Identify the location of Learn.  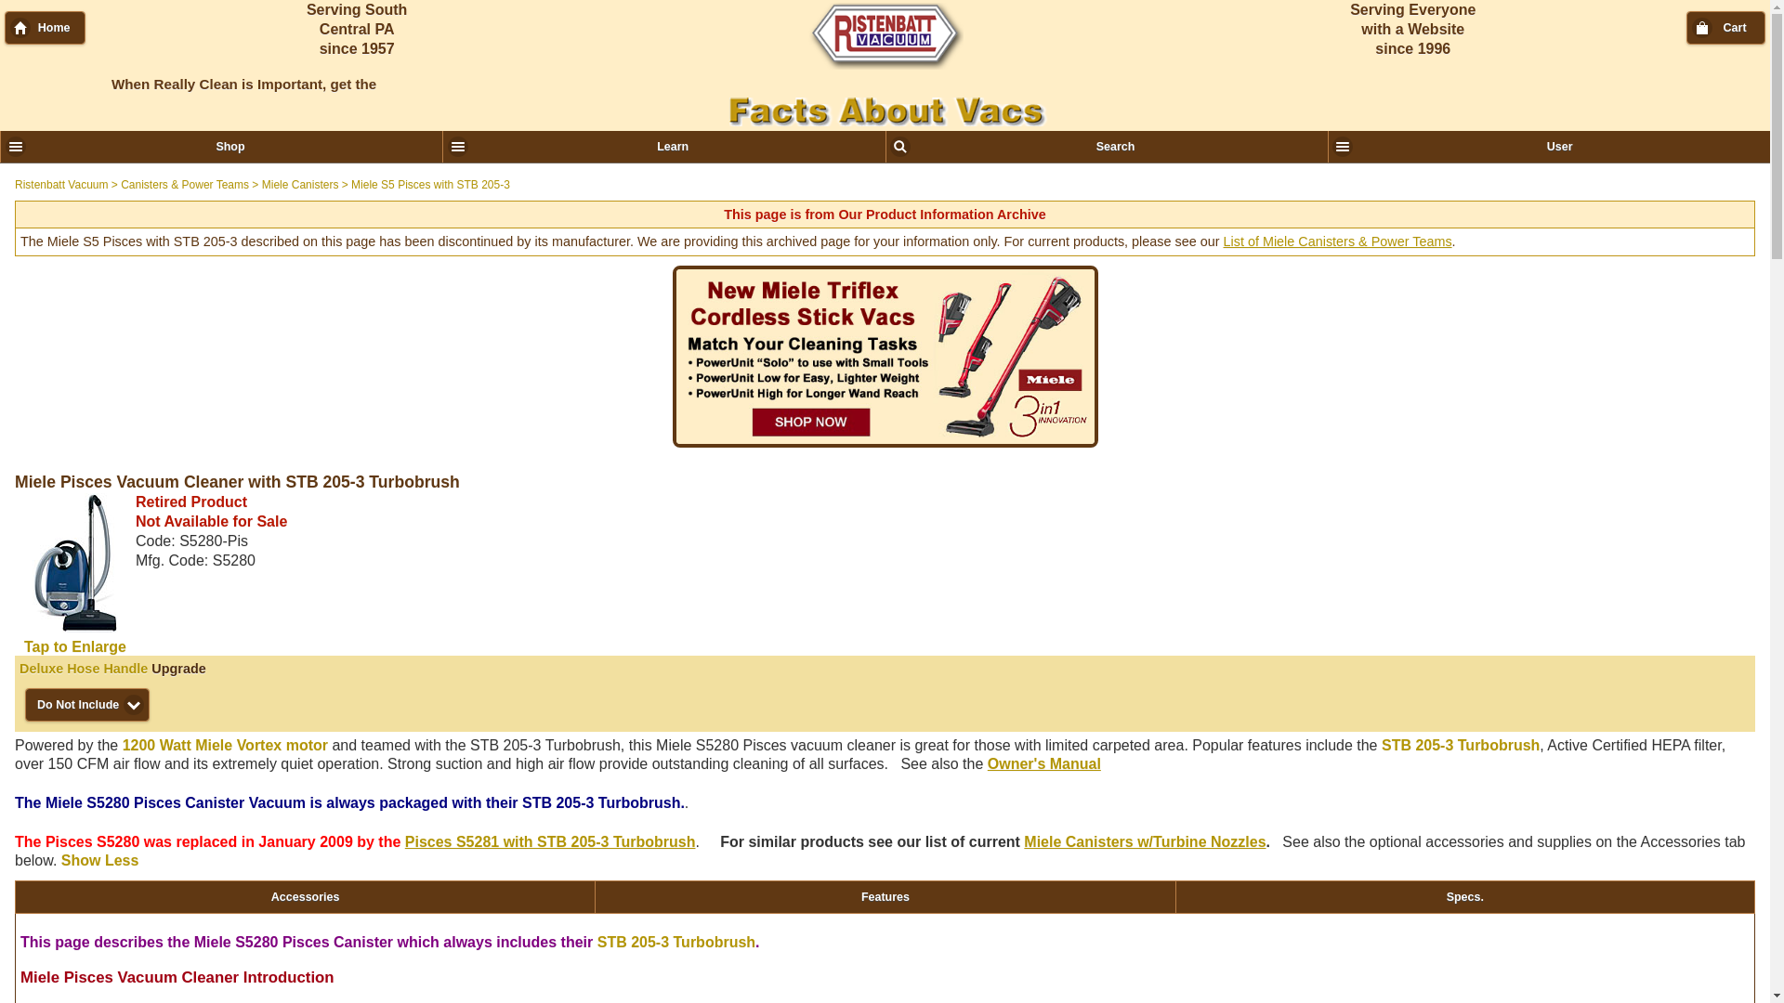
(663, 147).